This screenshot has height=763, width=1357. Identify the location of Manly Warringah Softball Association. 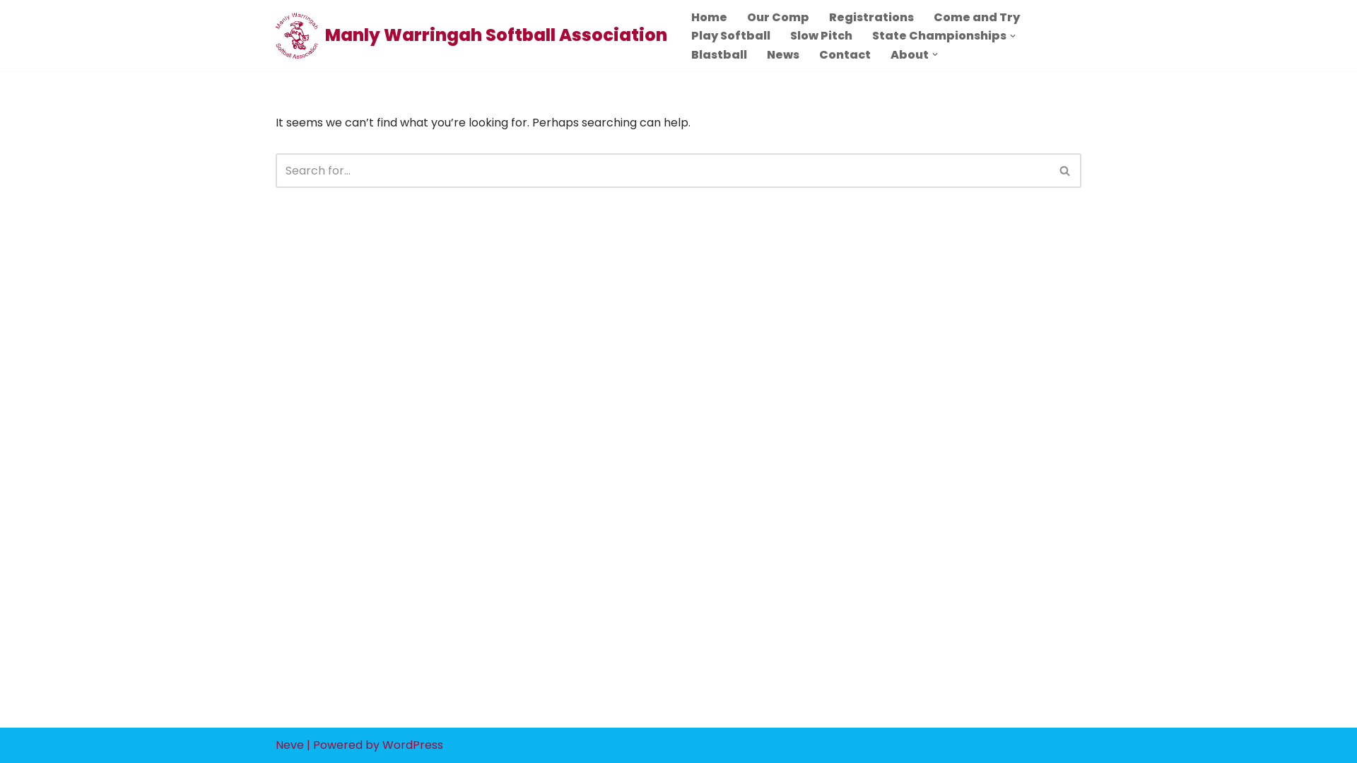
(471, 35).